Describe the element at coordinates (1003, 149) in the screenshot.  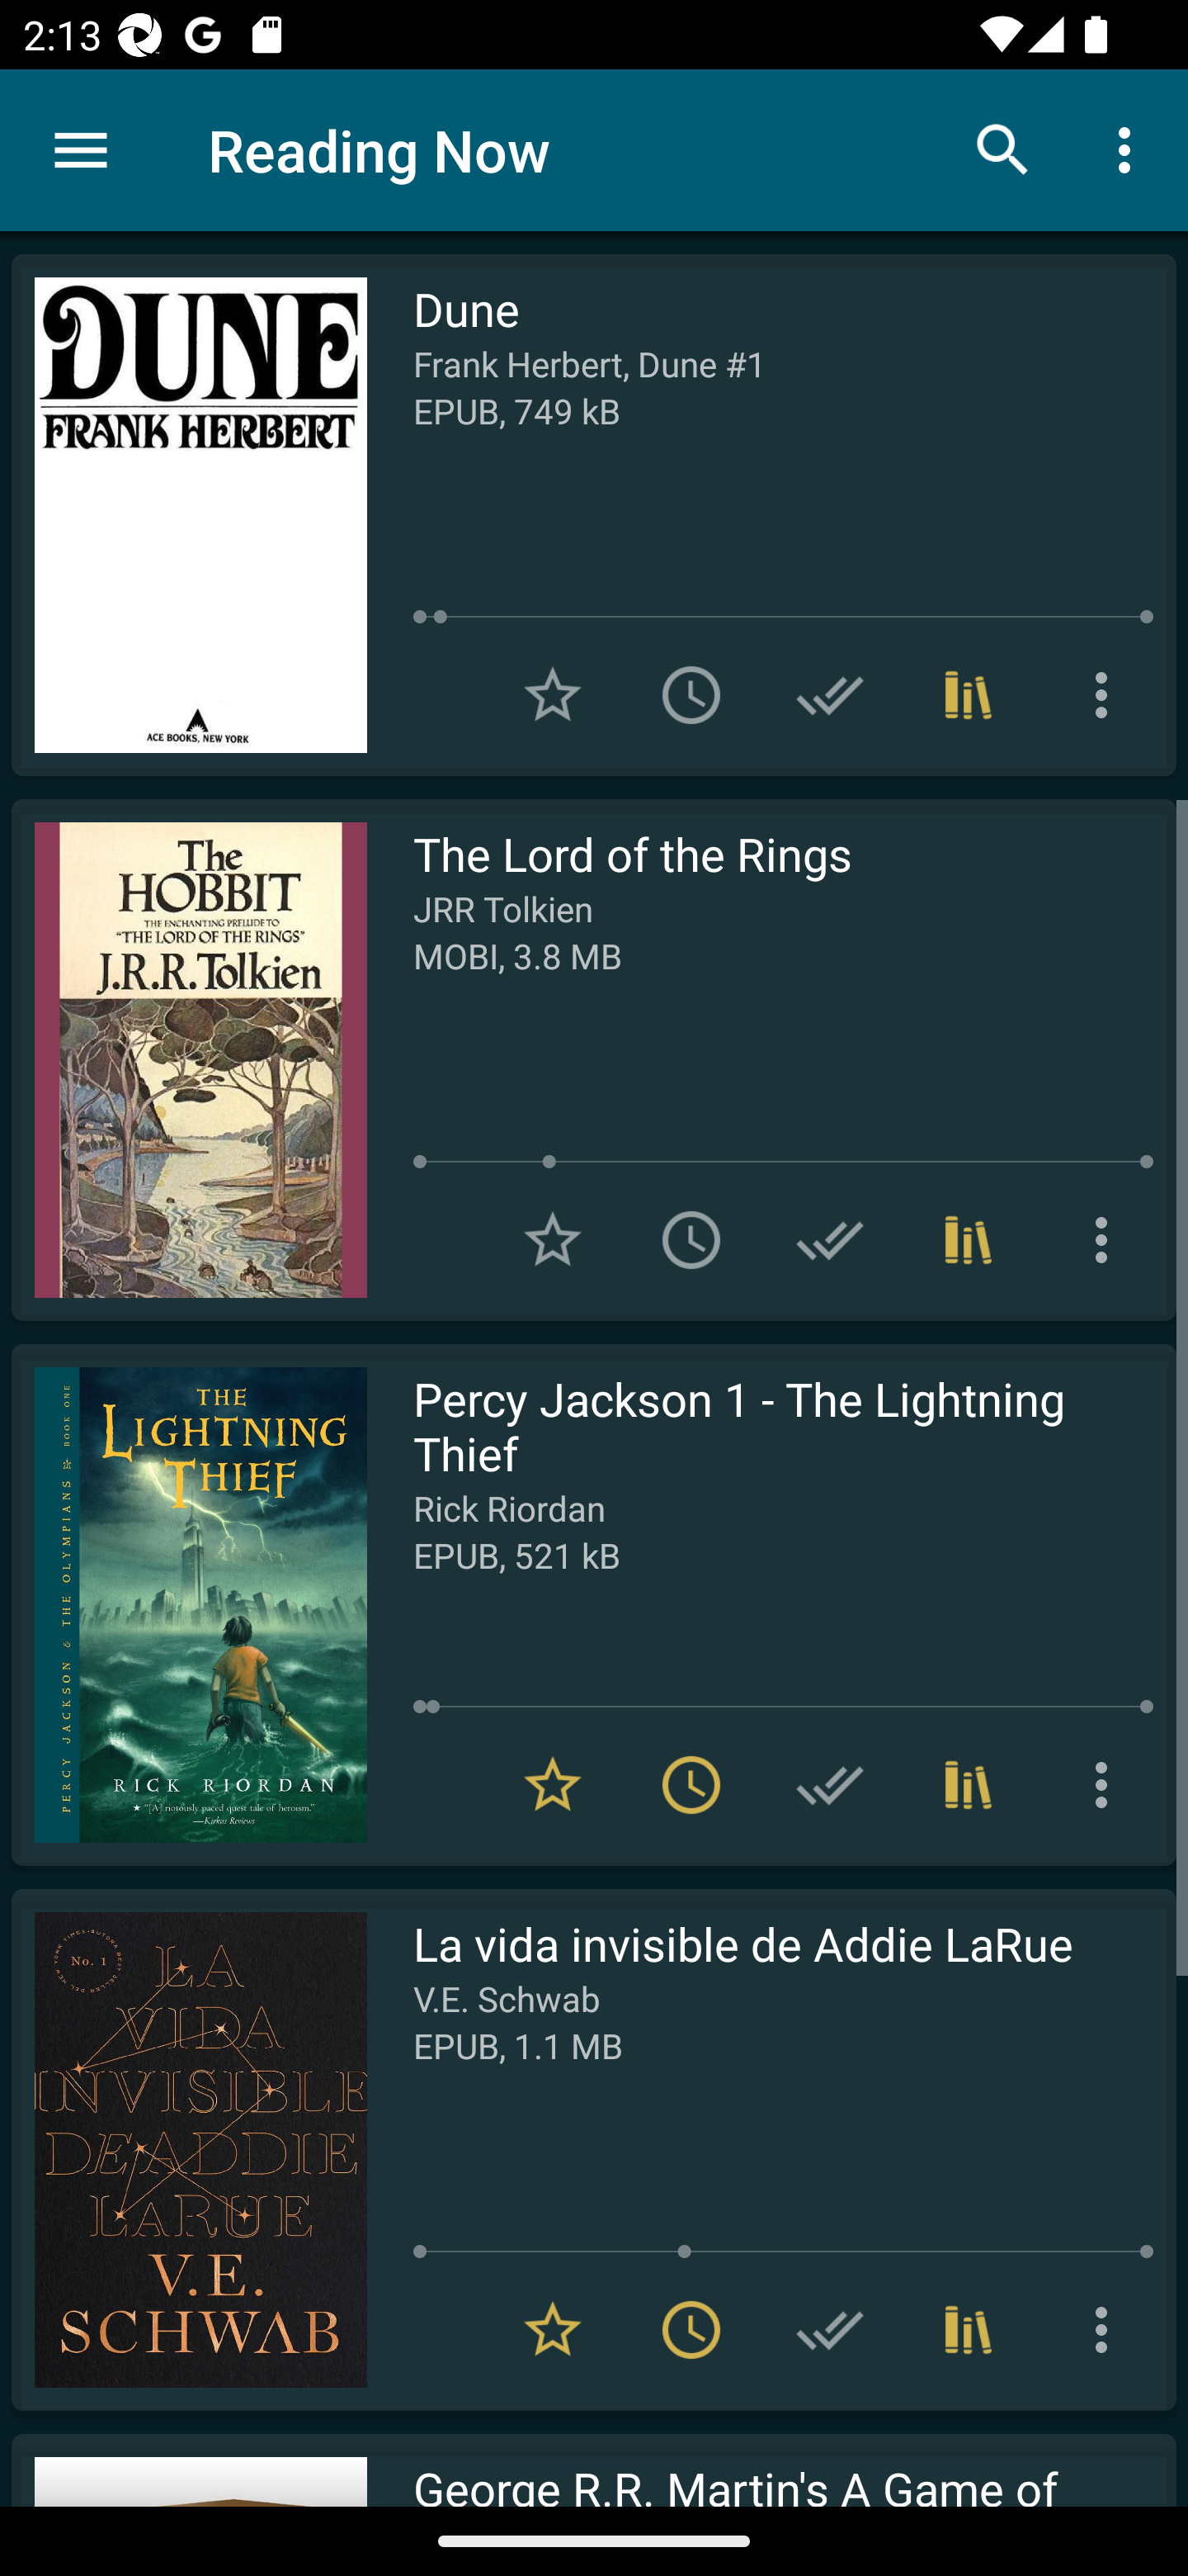
I see `Search books & documents` at that location.